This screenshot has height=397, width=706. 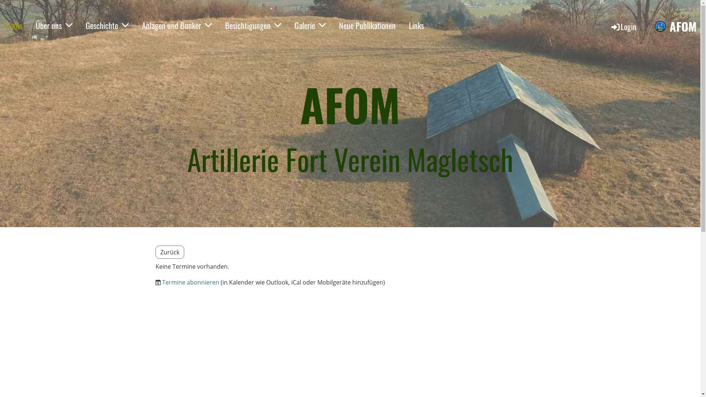 I want to click on Login, so click(x=624, y=26).